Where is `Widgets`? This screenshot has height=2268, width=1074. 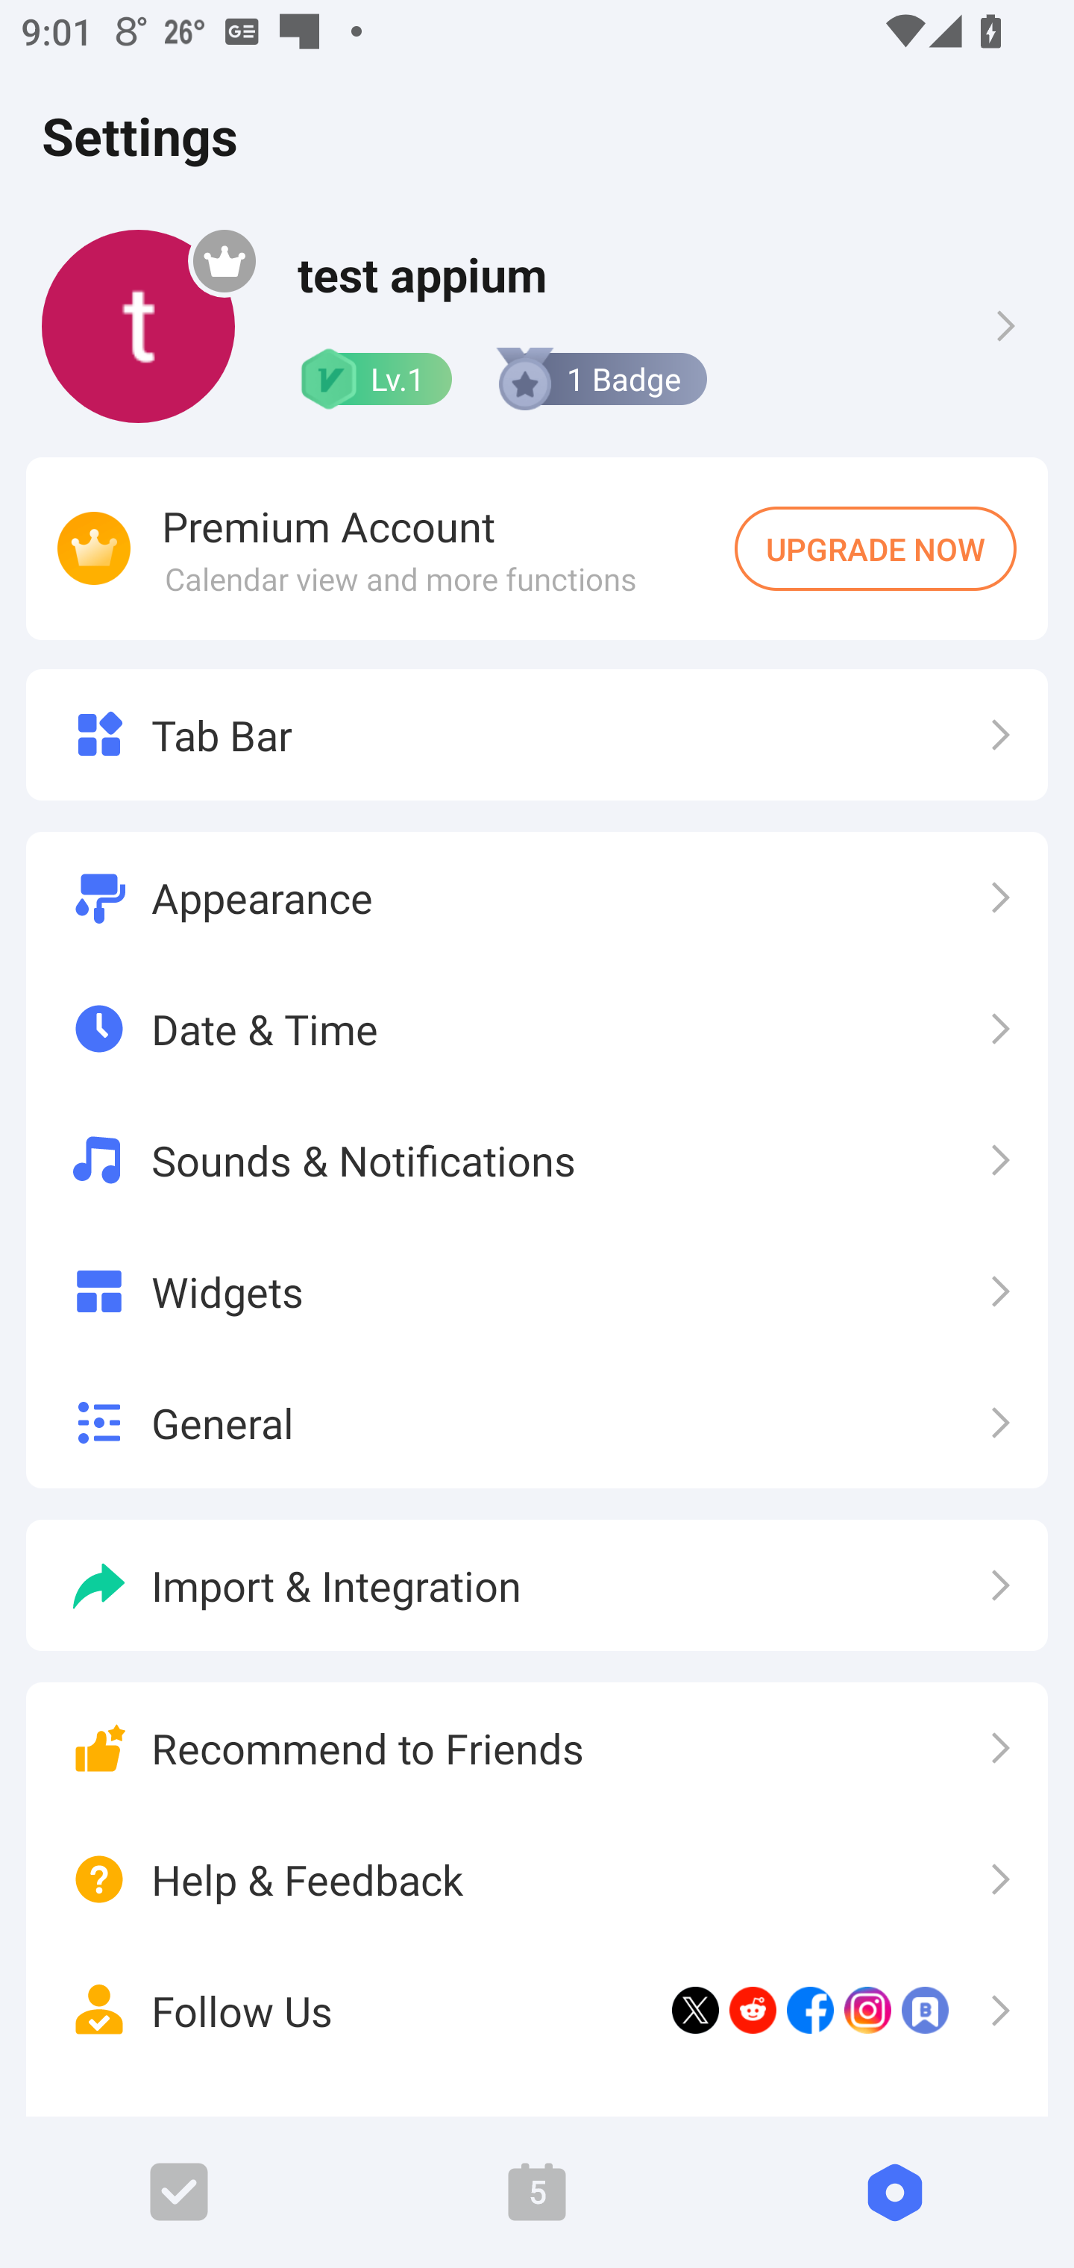
Widgets is located at coordinates (537, 1290).